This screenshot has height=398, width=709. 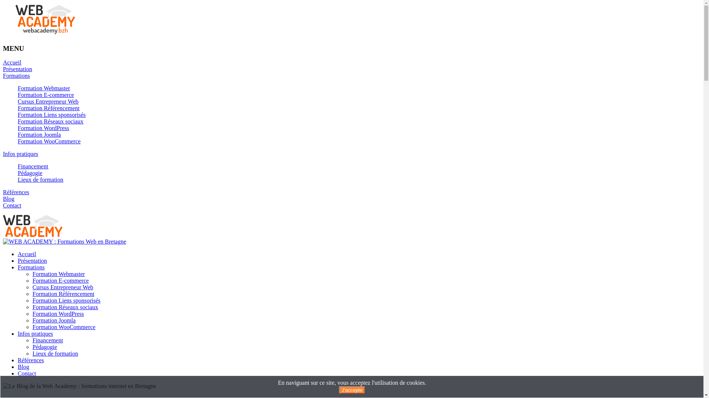 I want to click on Infos pratiques, so click(x=35, y=334).